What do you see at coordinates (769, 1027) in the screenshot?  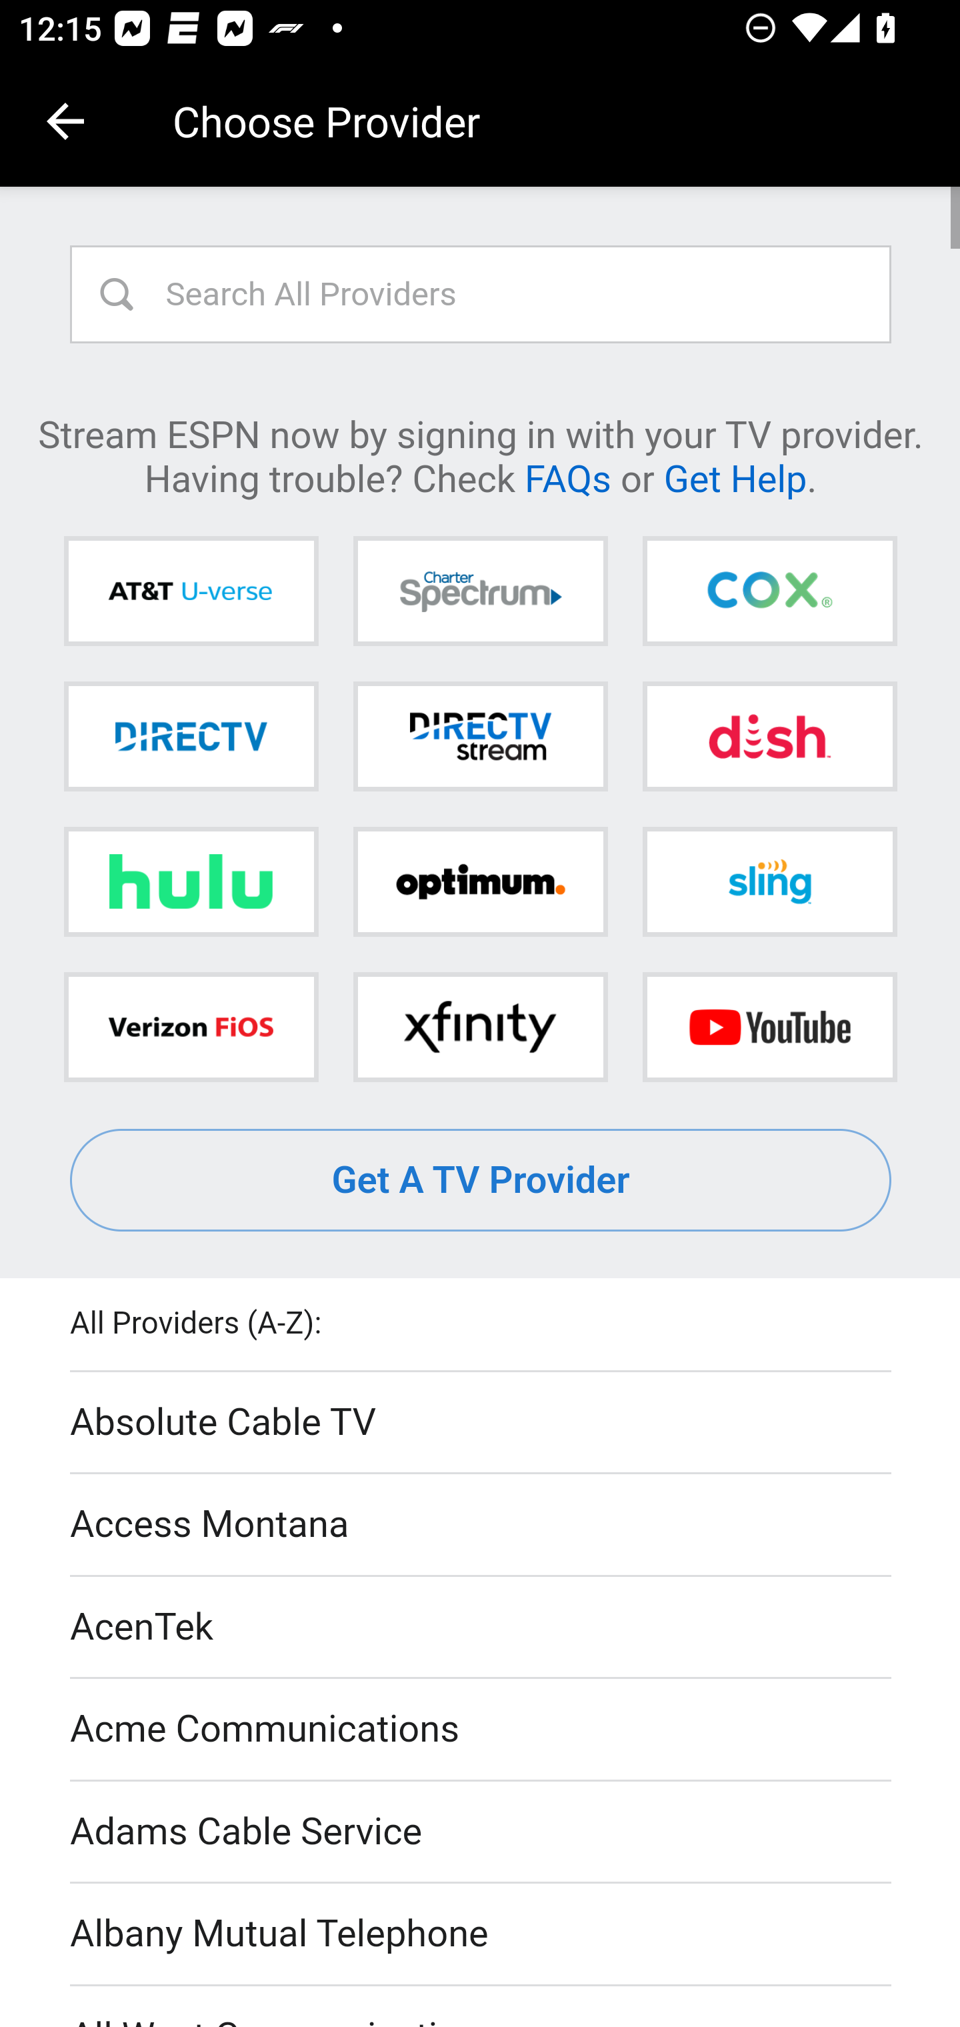 I see `YouTube TV` at bounding box center [769, 1027].